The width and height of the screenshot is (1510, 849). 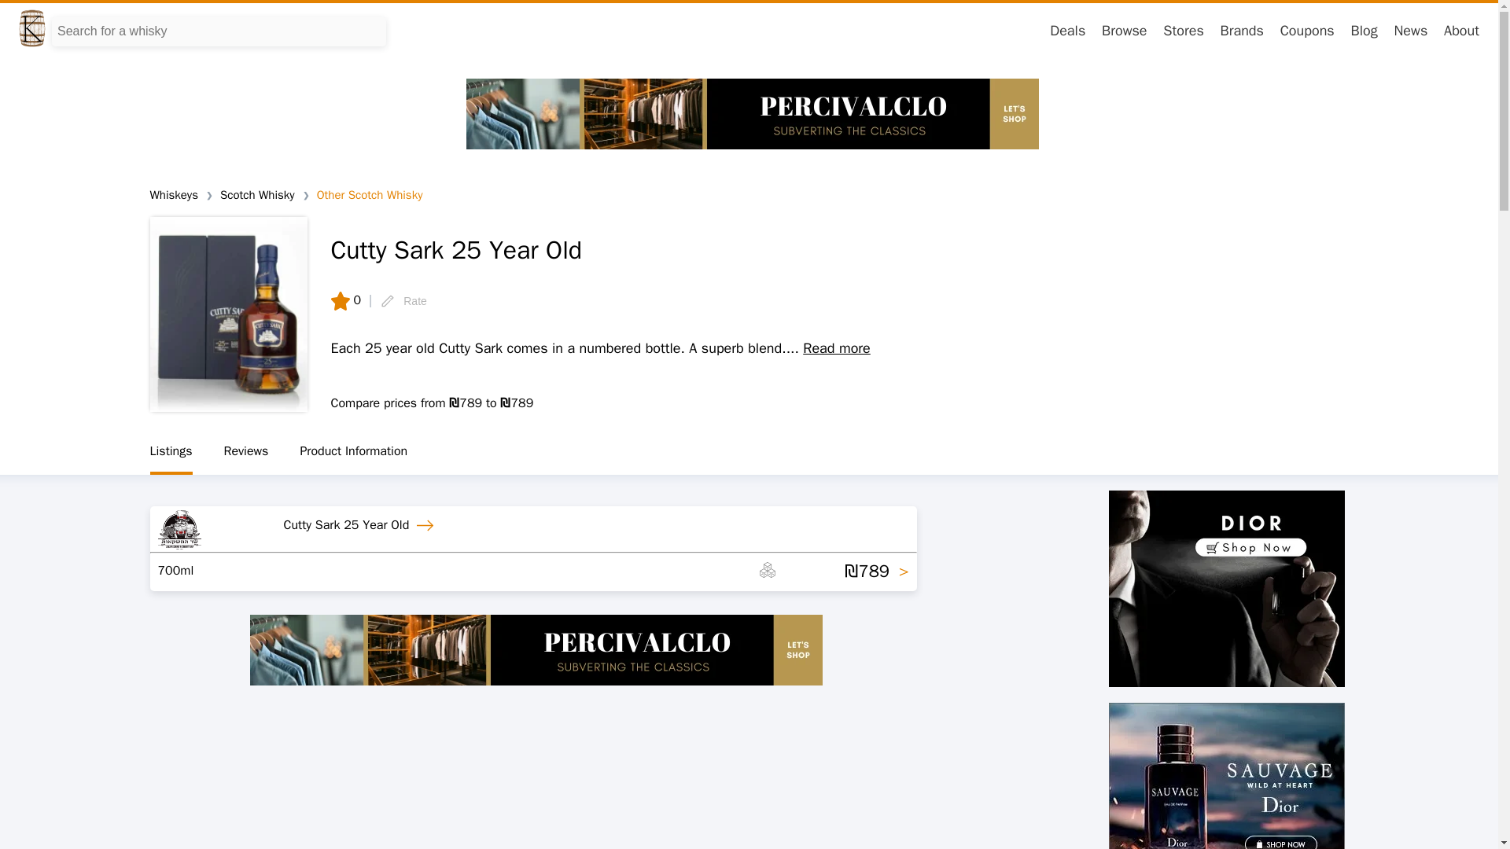 I want to click on Deals, so click(x=1067, y=30).